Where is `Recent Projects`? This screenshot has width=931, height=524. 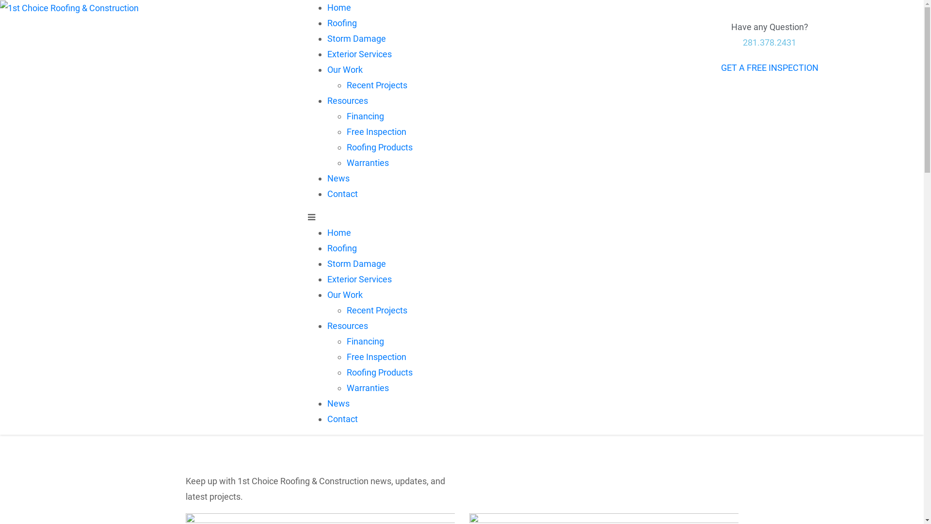
Recent Projects is located at coordinates (377, 311).